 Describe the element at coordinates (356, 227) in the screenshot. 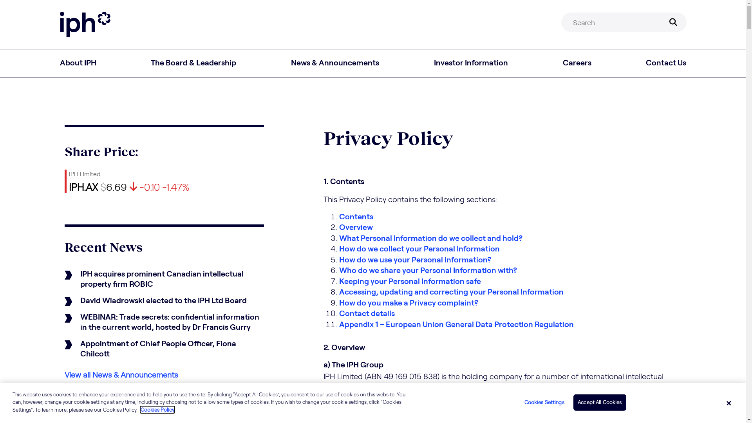

I see `Overview` at that location.